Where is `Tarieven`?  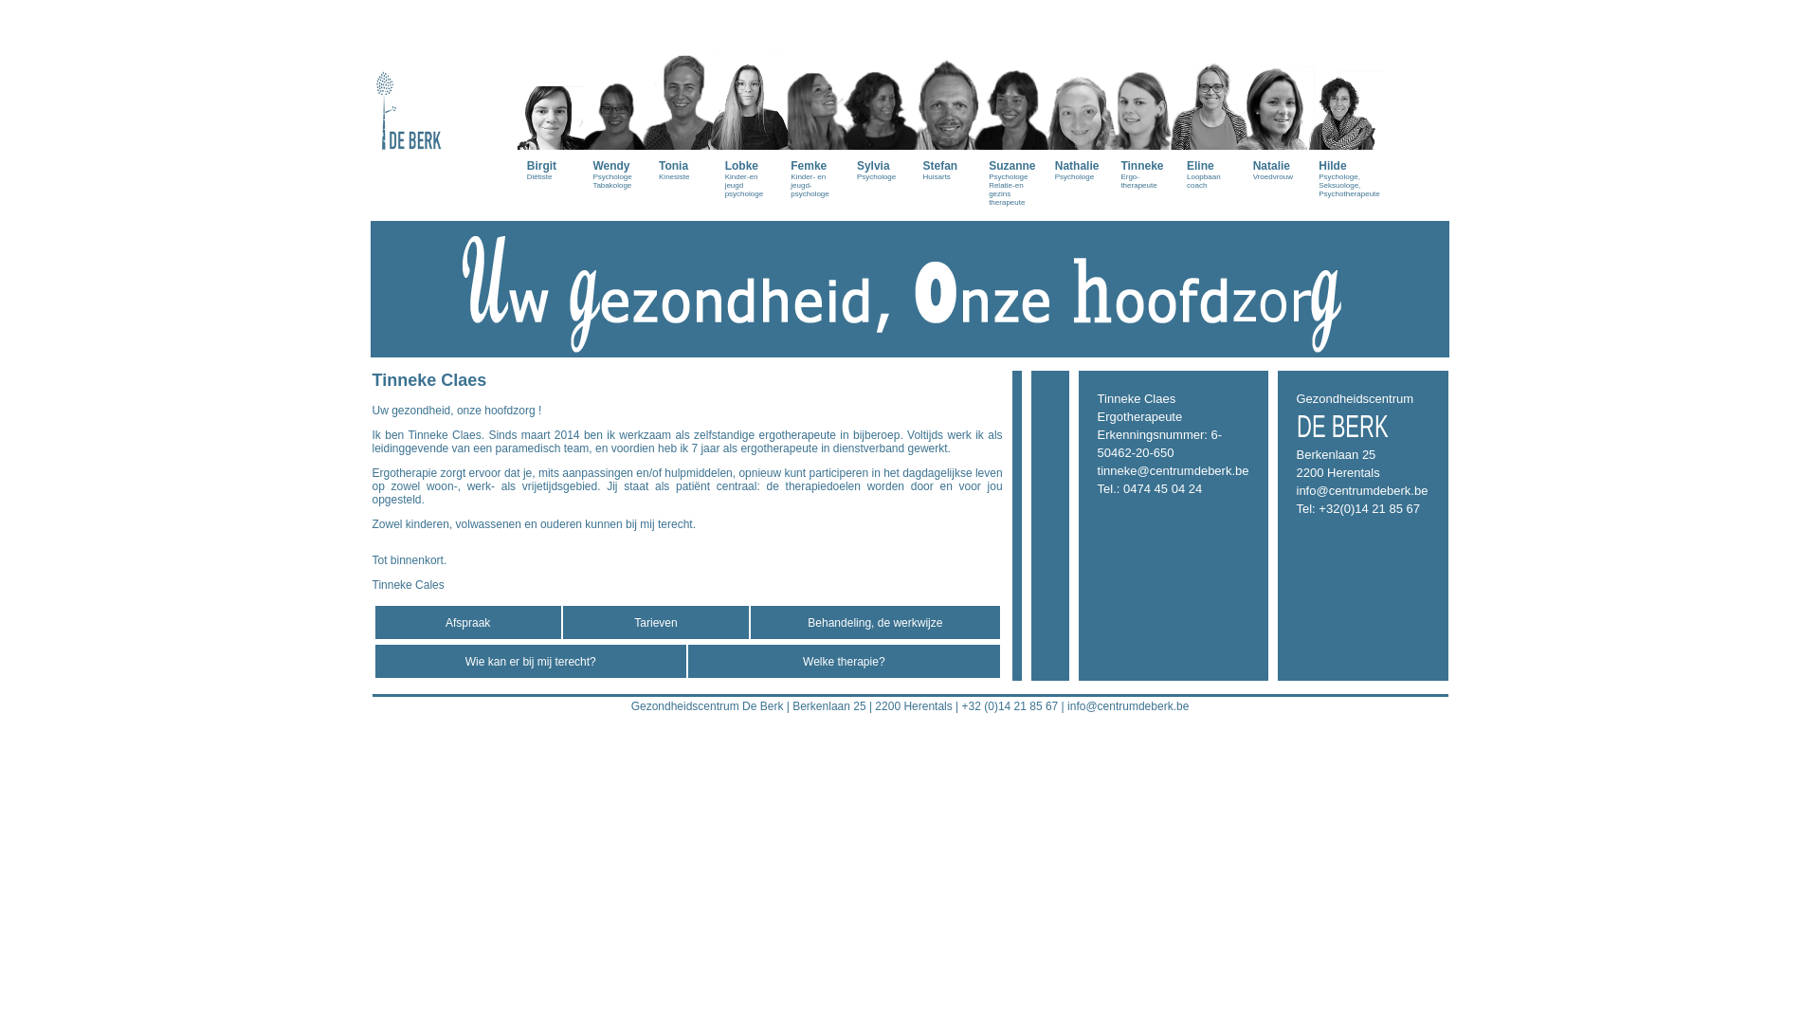 Tarieven is located at coordinates (656, 623).